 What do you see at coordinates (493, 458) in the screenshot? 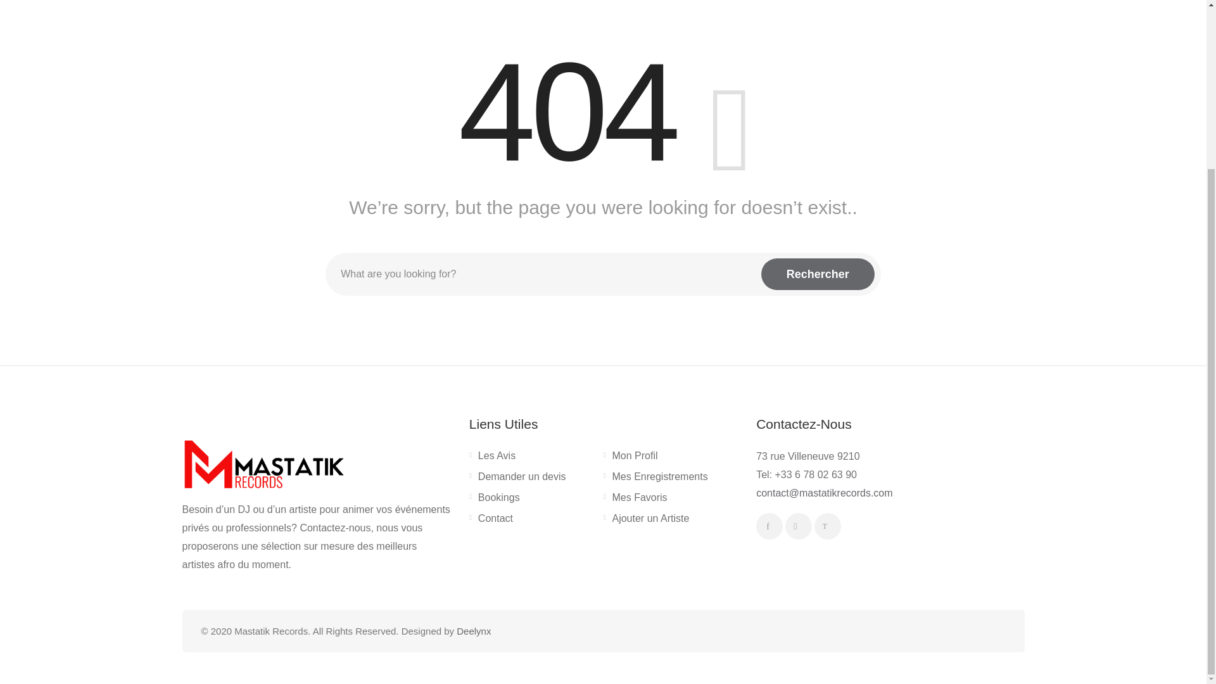
I see `Les Avis` at bounding box center [493, 458].